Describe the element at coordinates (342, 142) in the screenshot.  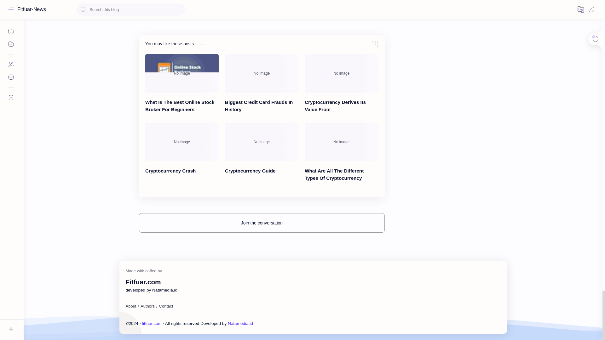
I see `What Are All The Different Types Of Cryptocurrency` at that location.